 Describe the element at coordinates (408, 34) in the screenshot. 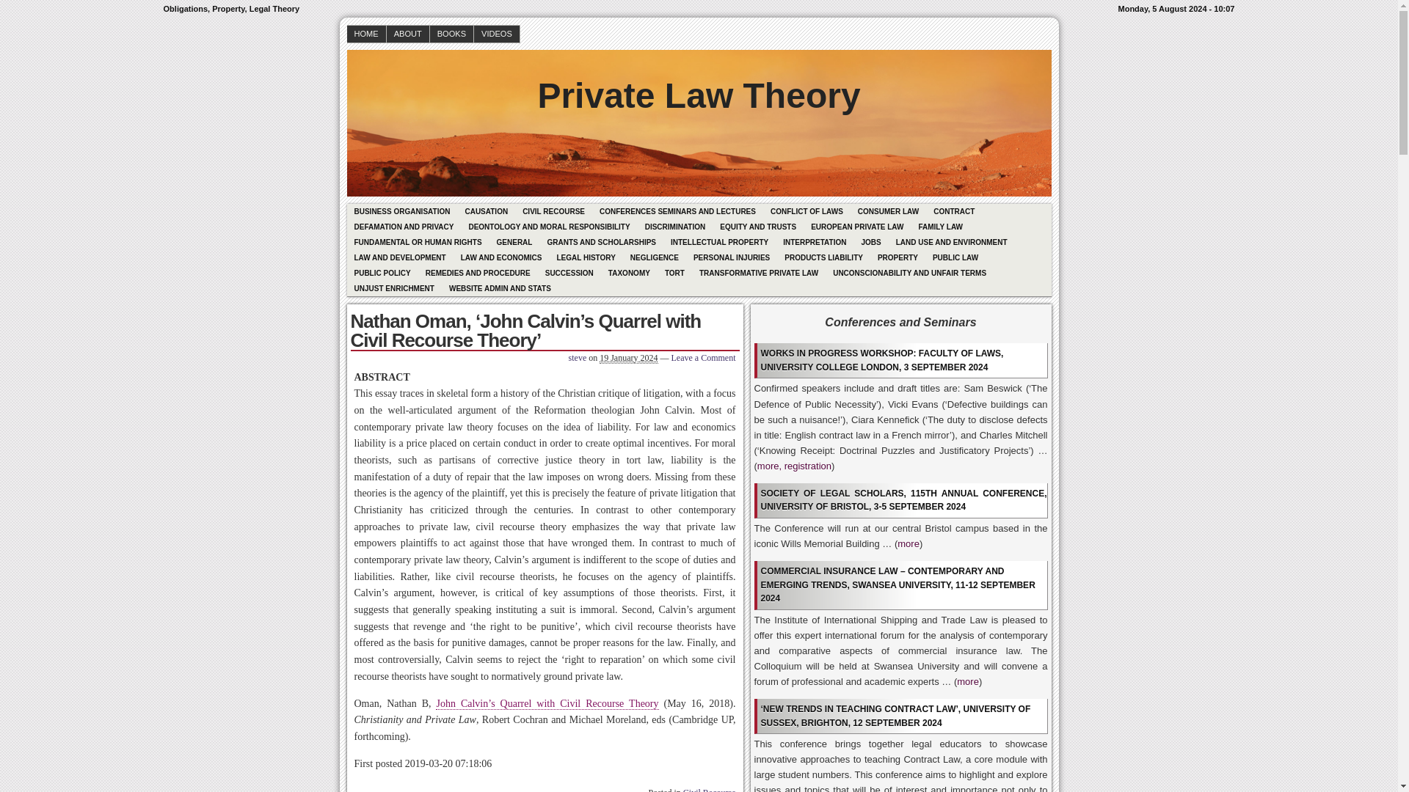

I see `ABOUT` at that location.